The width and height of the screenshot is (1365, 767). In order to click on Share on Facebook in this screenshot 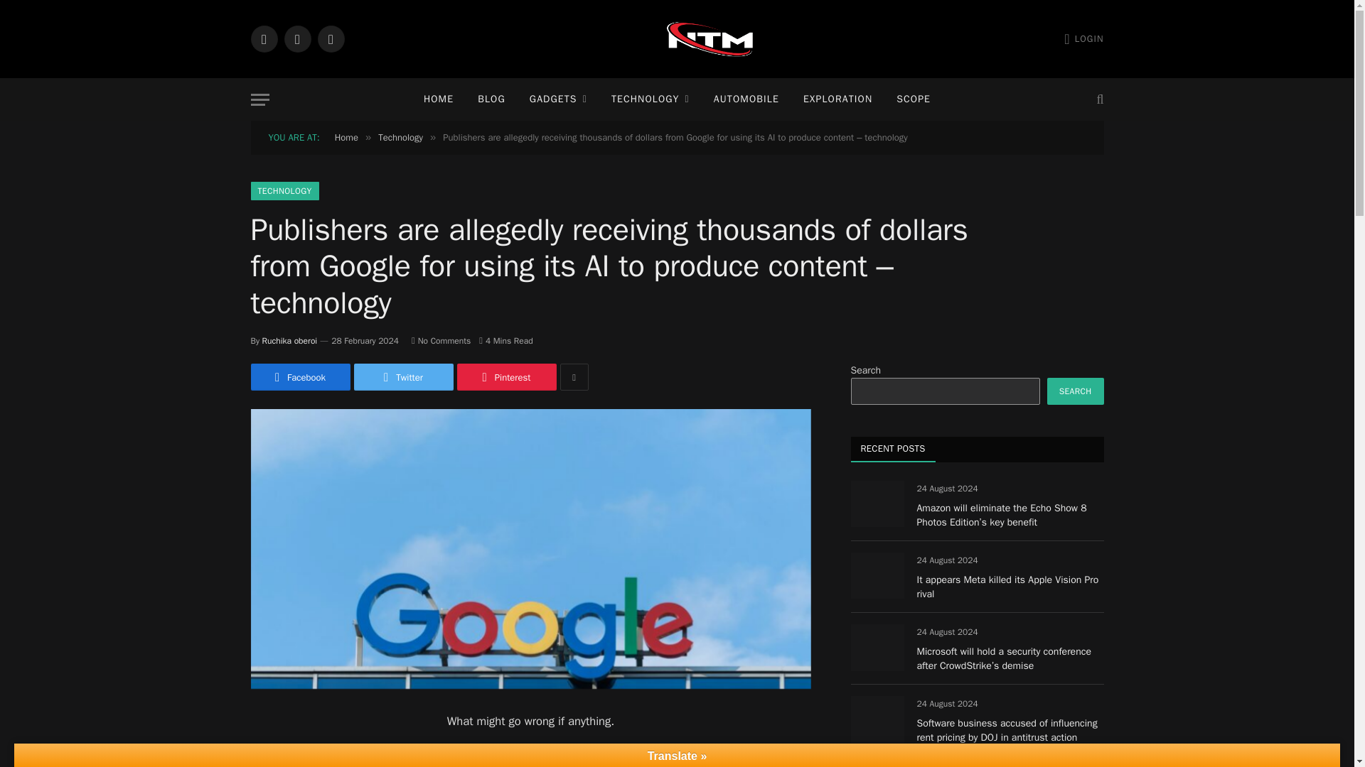, I will do `click(299, 376)`.